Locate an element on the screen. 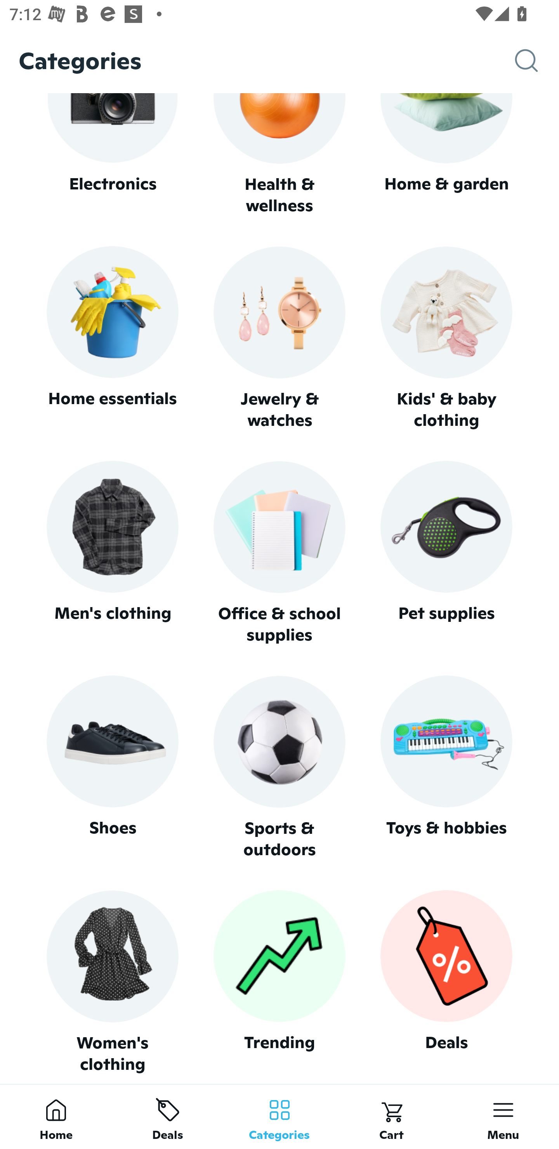  Health & wellness is located at coordinates (279, 154).